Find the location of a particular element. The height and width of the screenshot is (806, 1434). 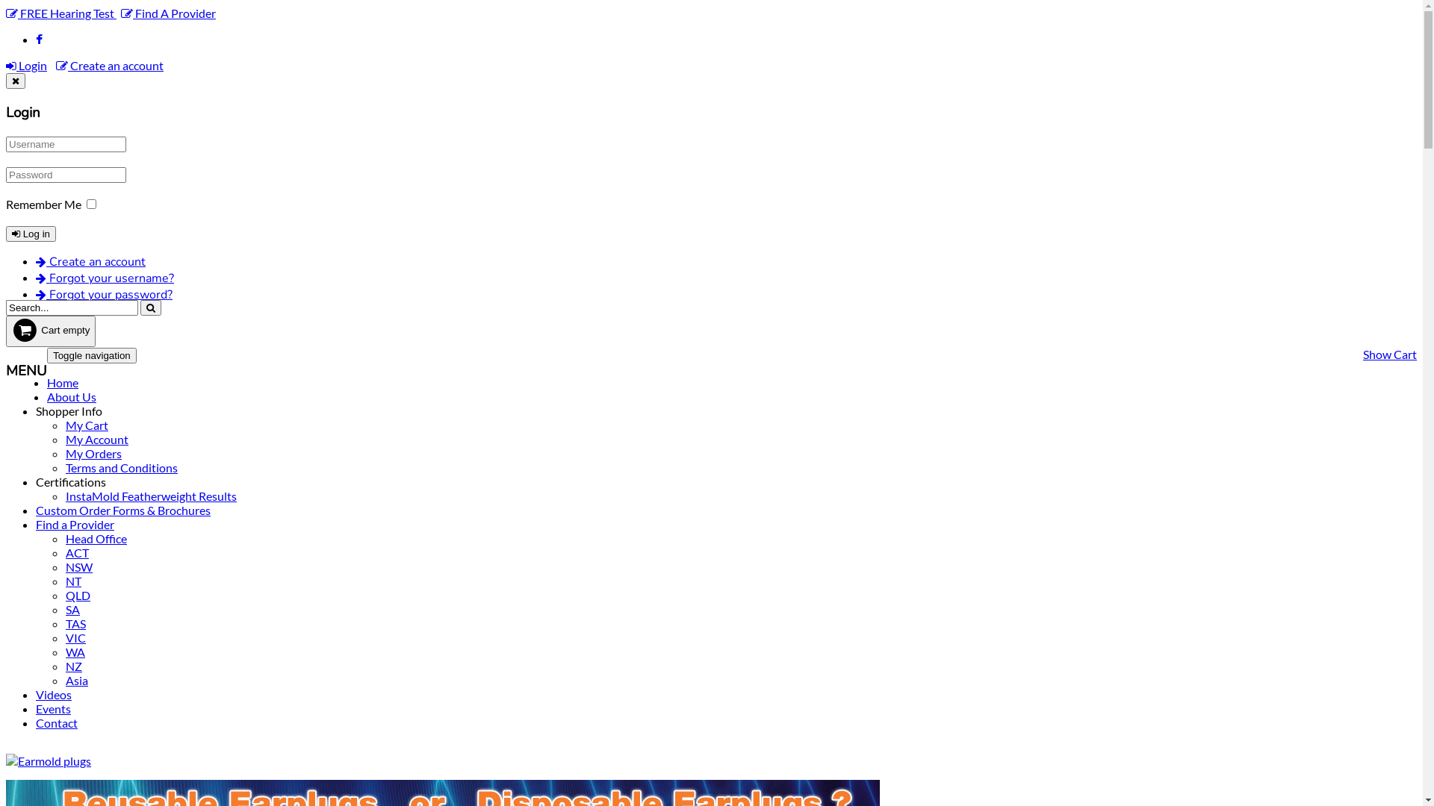

Log in is located at coordinates (31, 234).